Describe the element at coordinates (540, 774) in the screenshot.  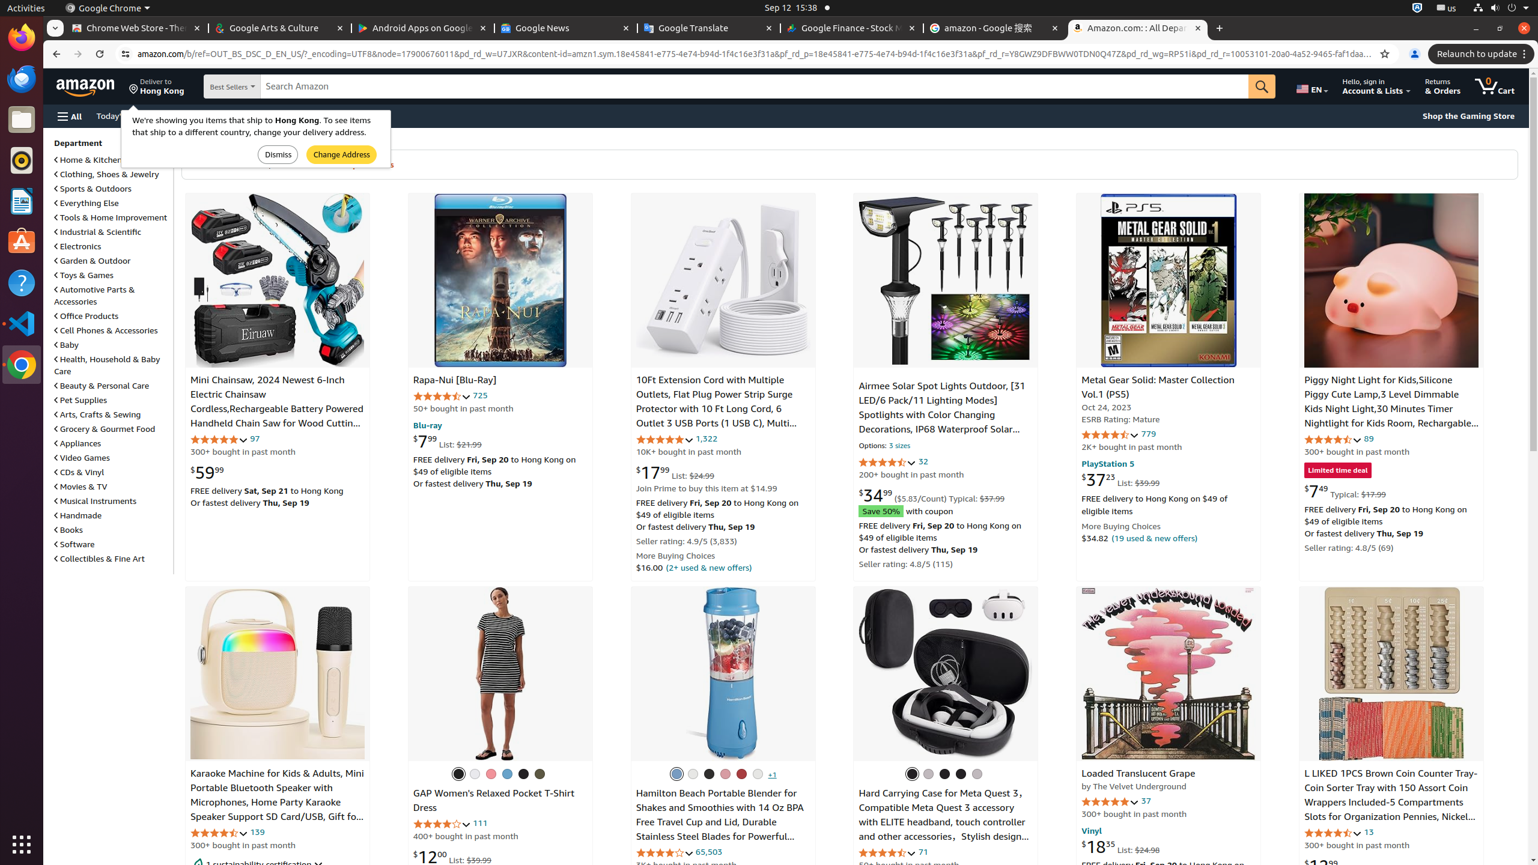
I see `Walden Green` at that location.